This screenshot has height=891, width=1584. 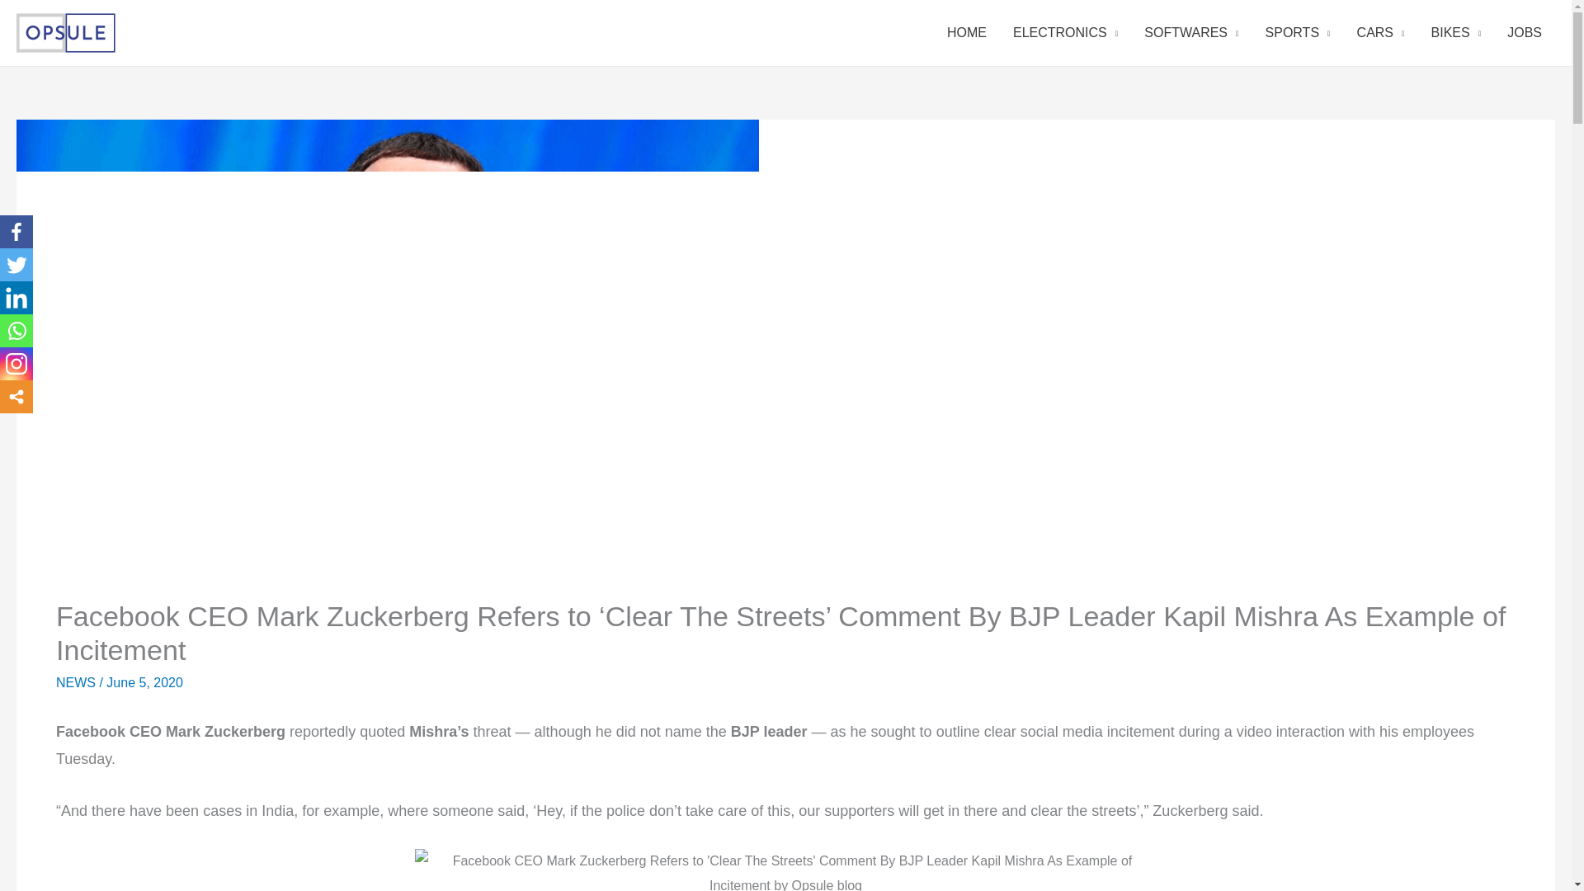 I want to click on Facebook, so click(x=16, y=232).